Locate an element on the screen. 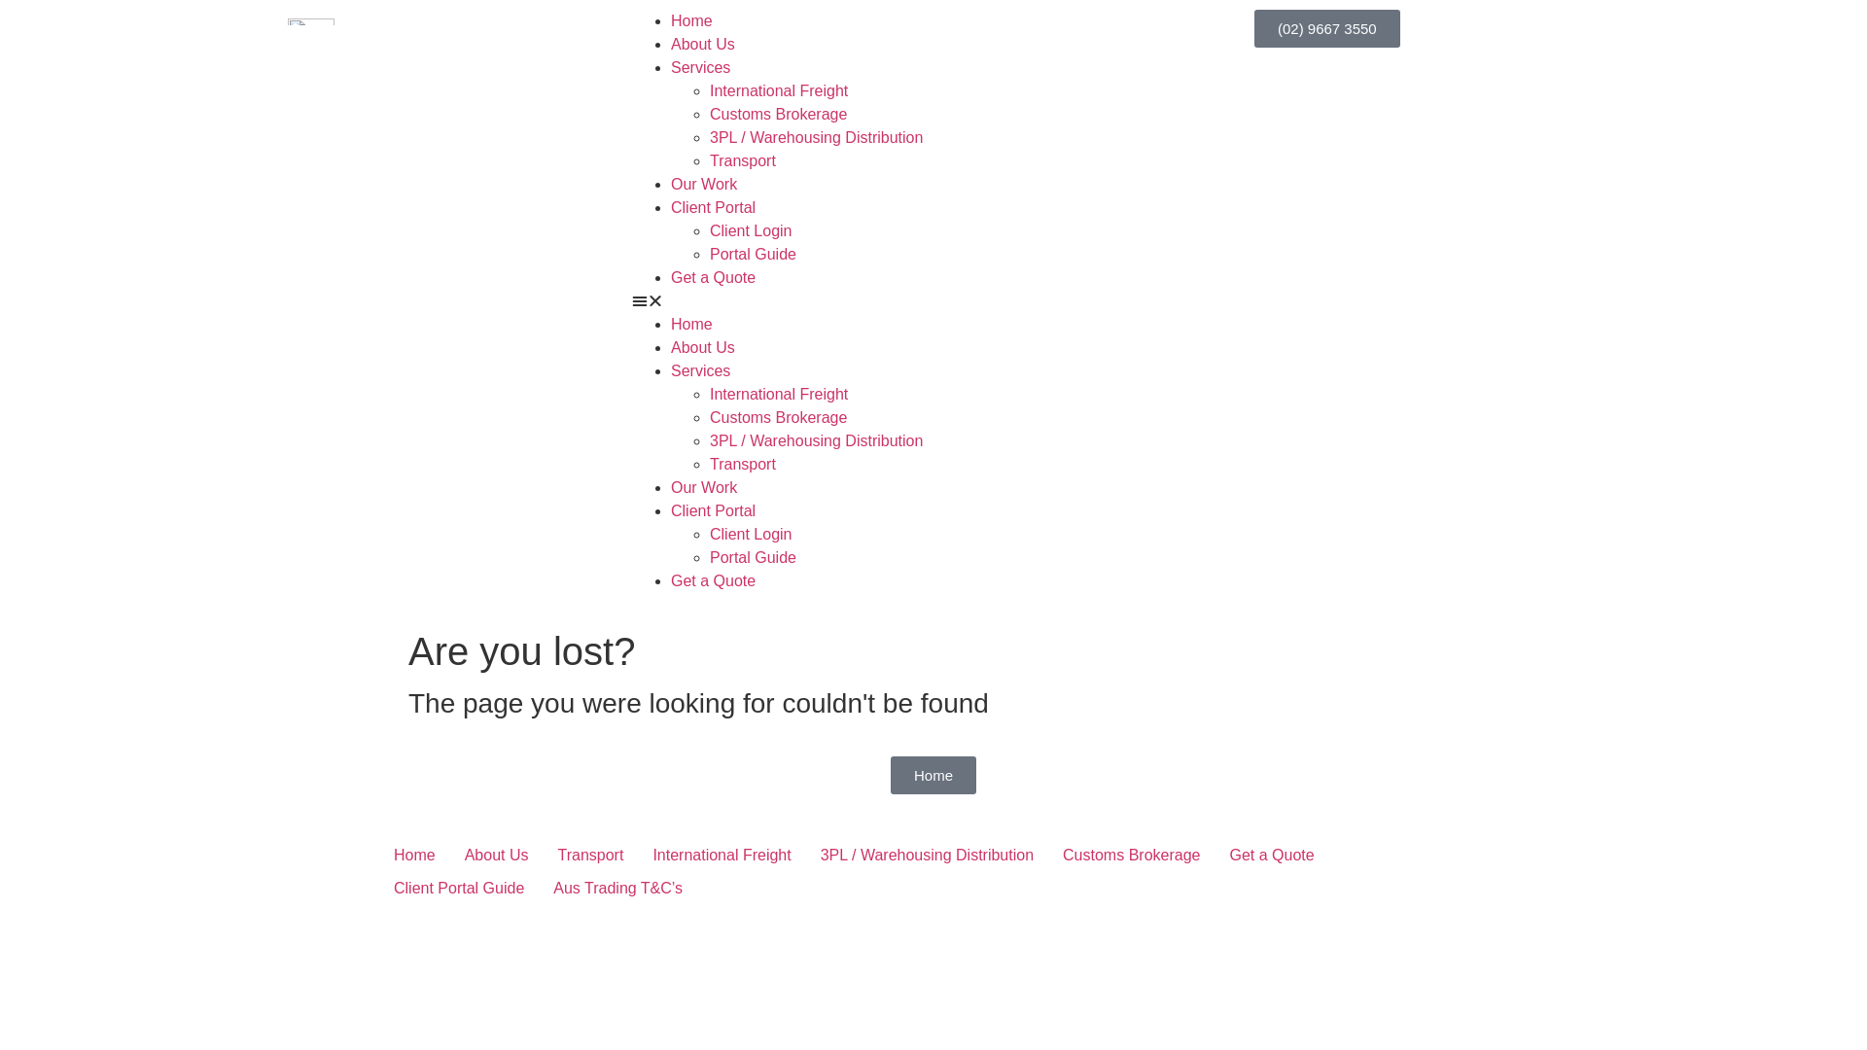 The height and width of the screenshot is (1050, 1867). About Us is located at coordinates (703, 348).